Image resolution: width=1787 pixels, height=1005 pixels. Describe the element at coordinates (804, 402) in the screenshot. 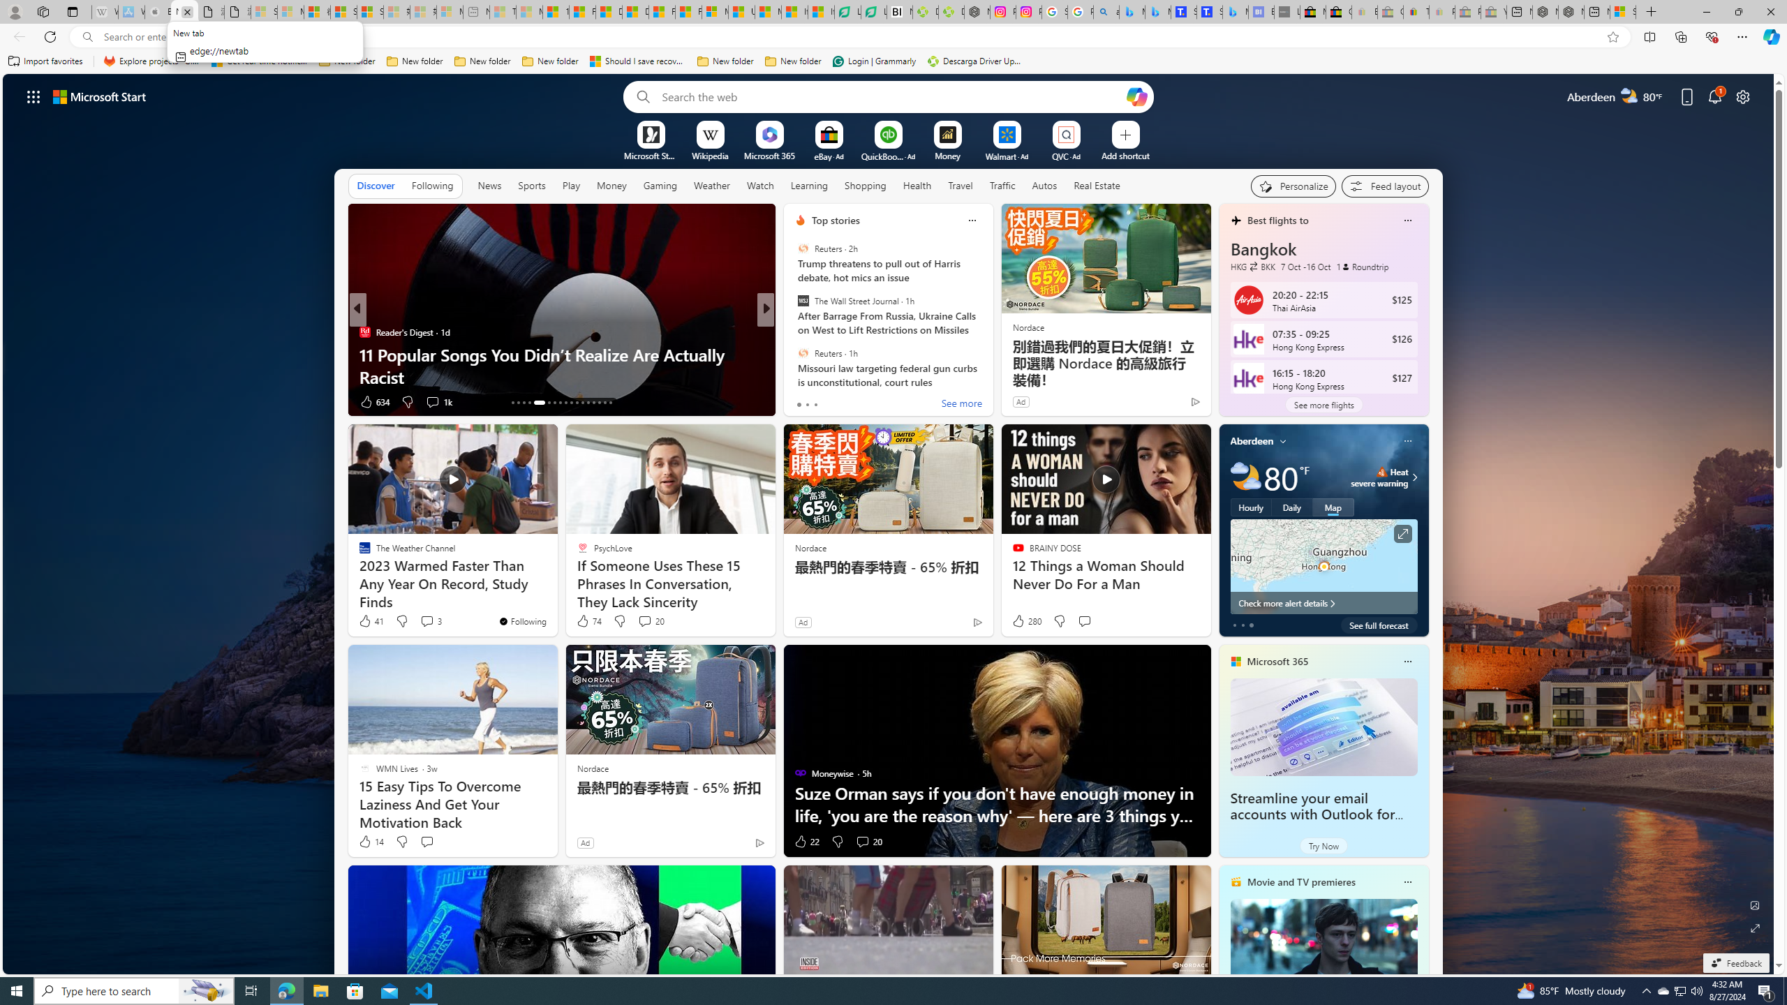

I see `232 Like` at that location.